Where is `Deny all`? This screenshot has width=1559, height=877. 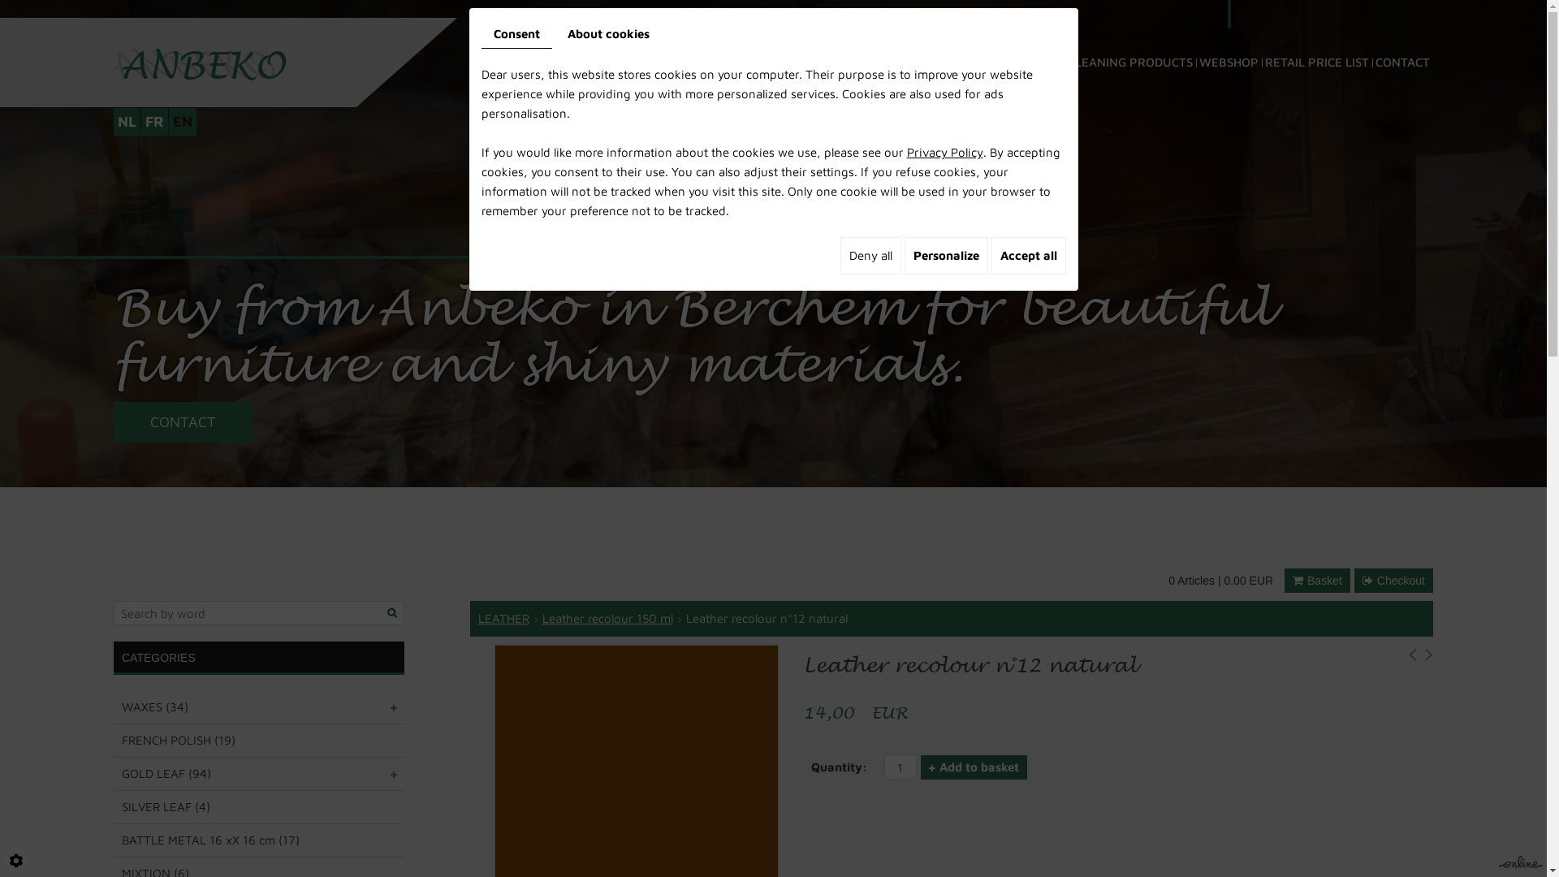
Deny all is located at coordinates (870, 256).